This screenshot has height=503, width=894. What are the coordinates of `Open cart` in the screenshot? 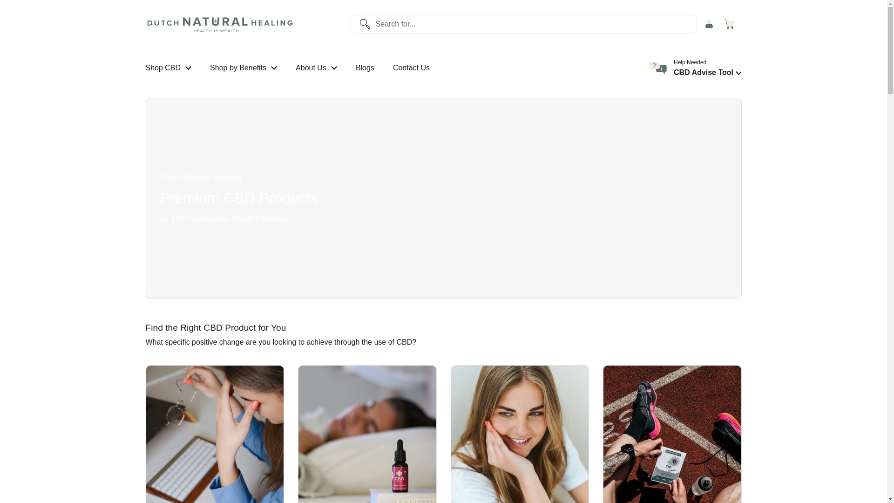 It's located at (731, 25).